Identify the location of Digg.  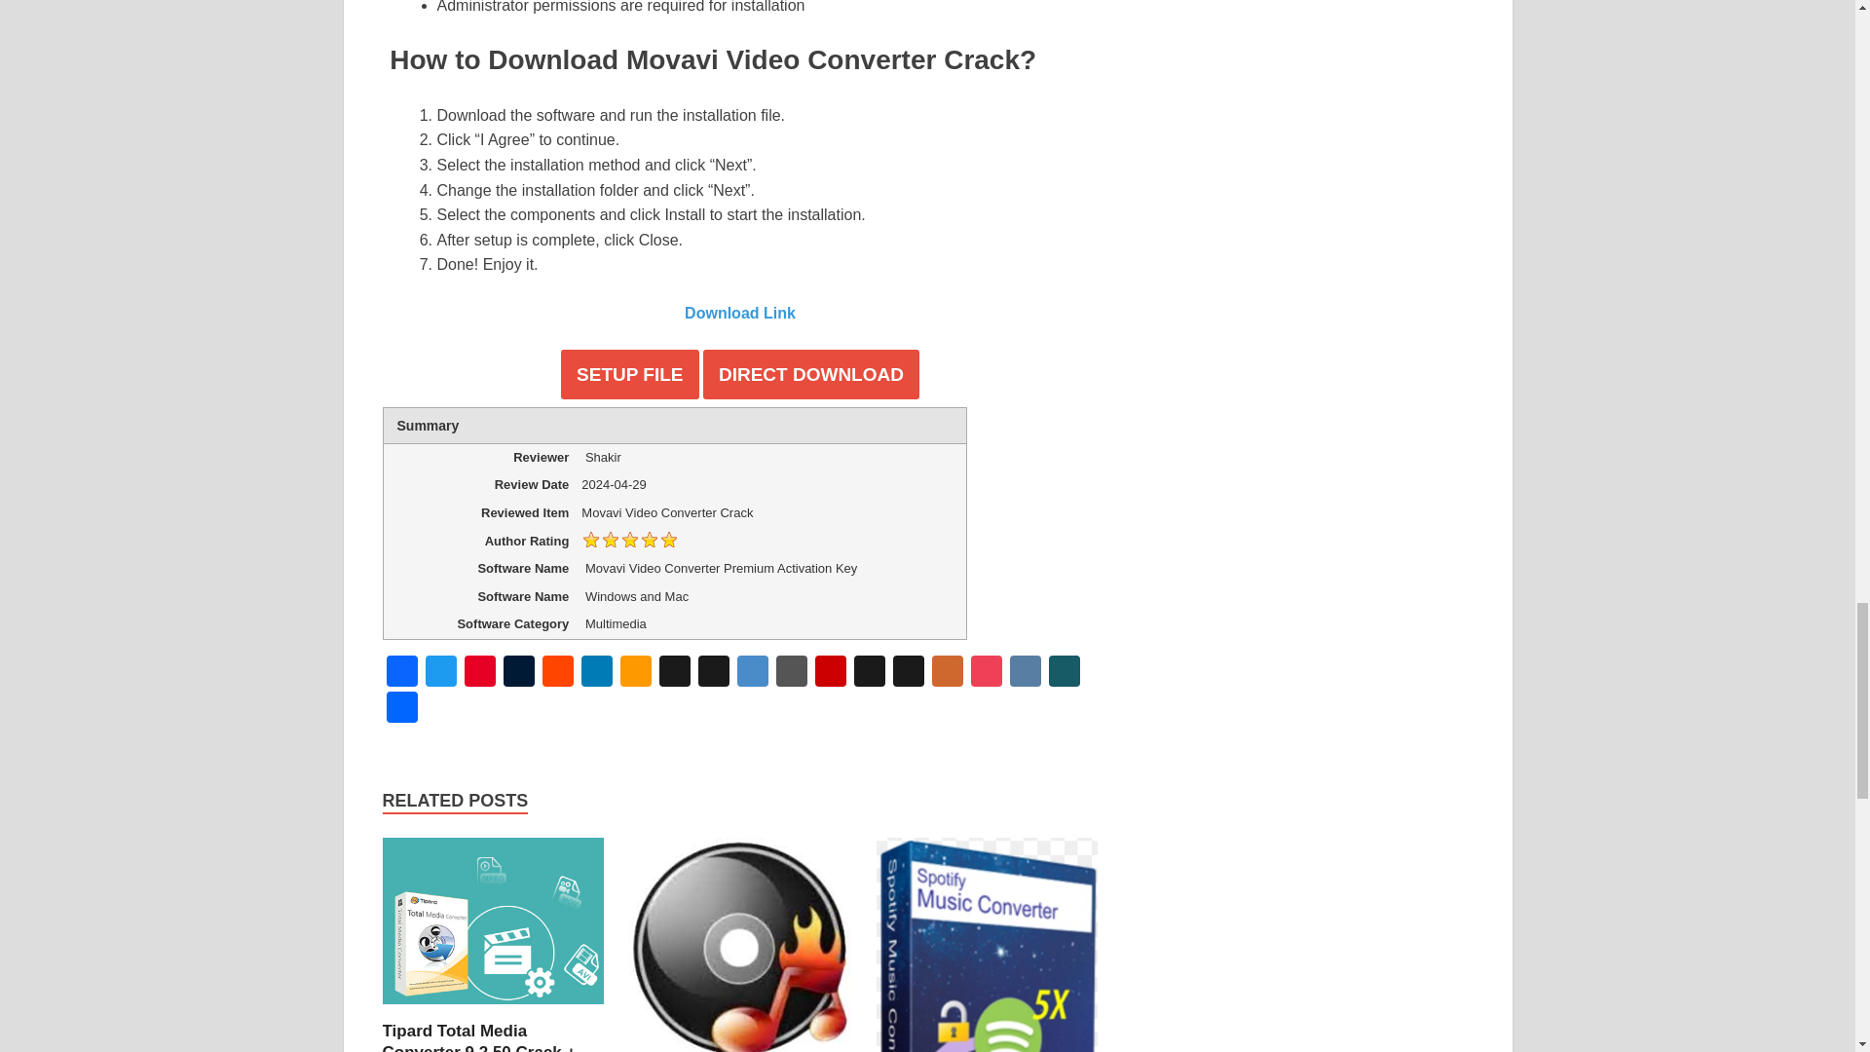
(713, 672).